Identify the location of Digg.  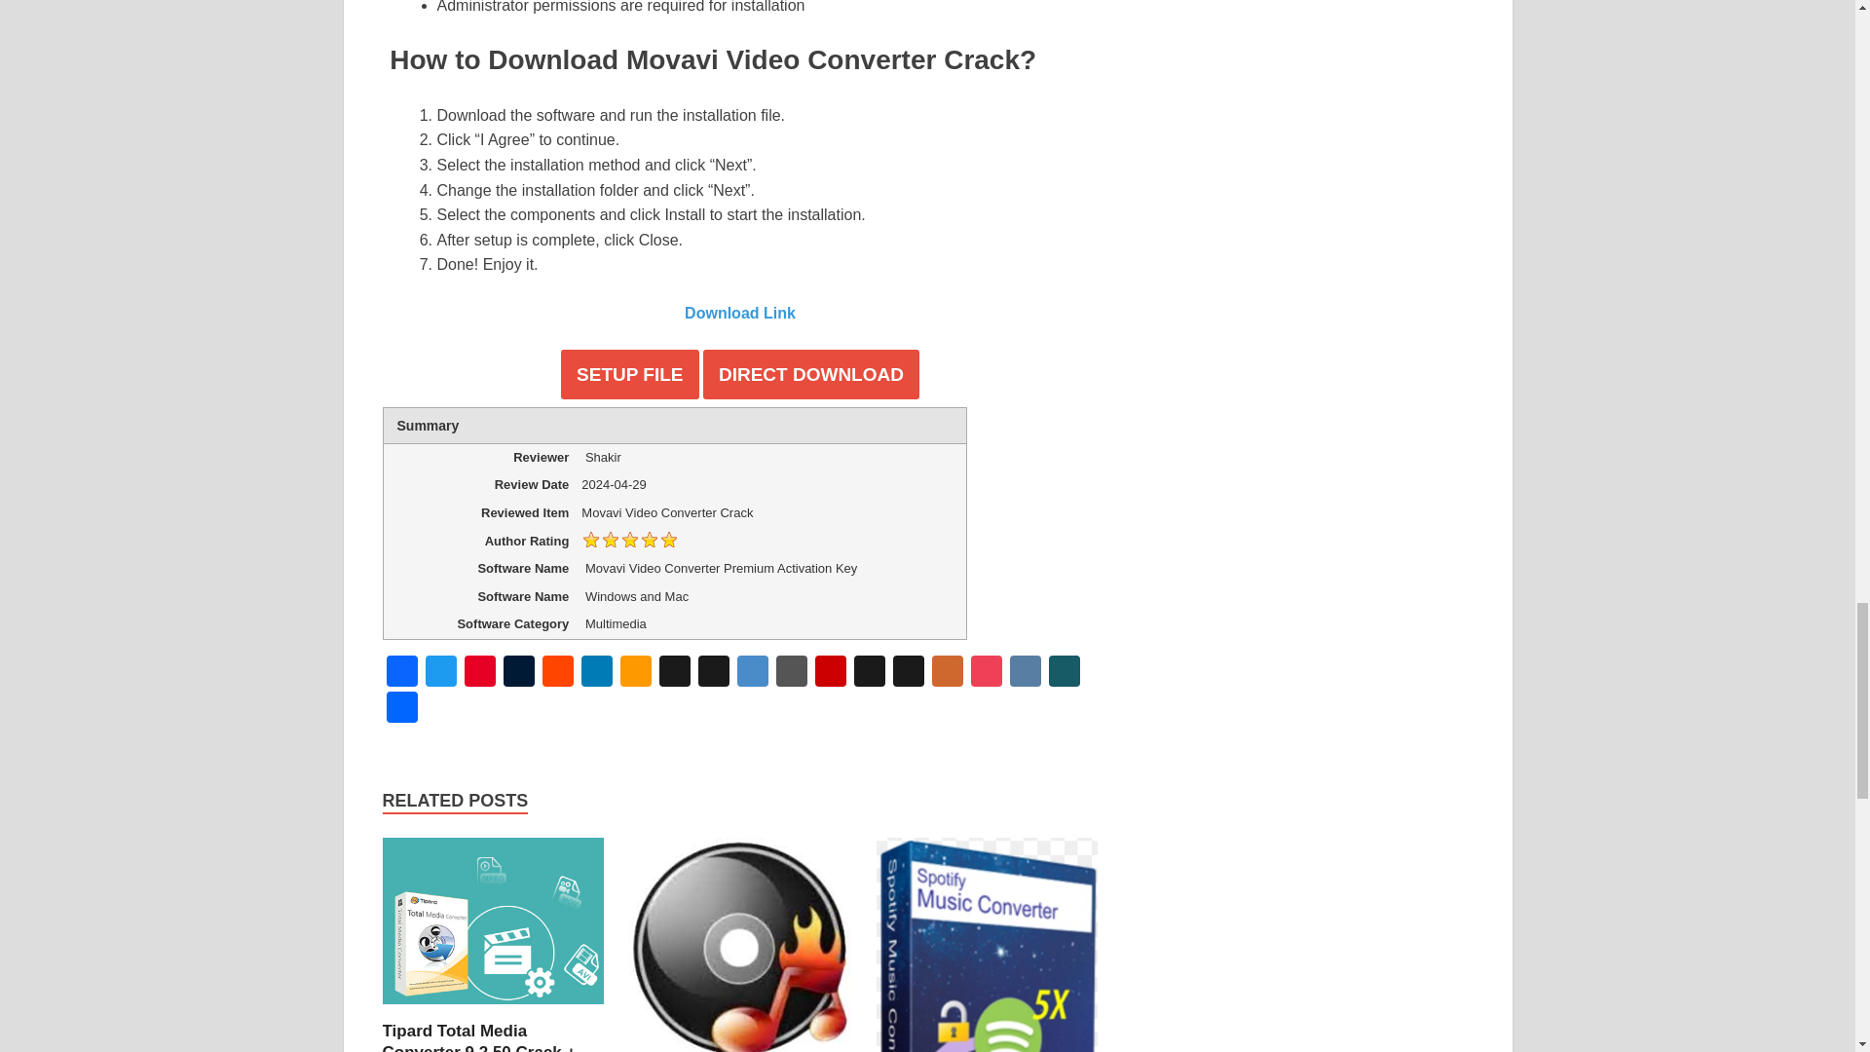
(713, 672).